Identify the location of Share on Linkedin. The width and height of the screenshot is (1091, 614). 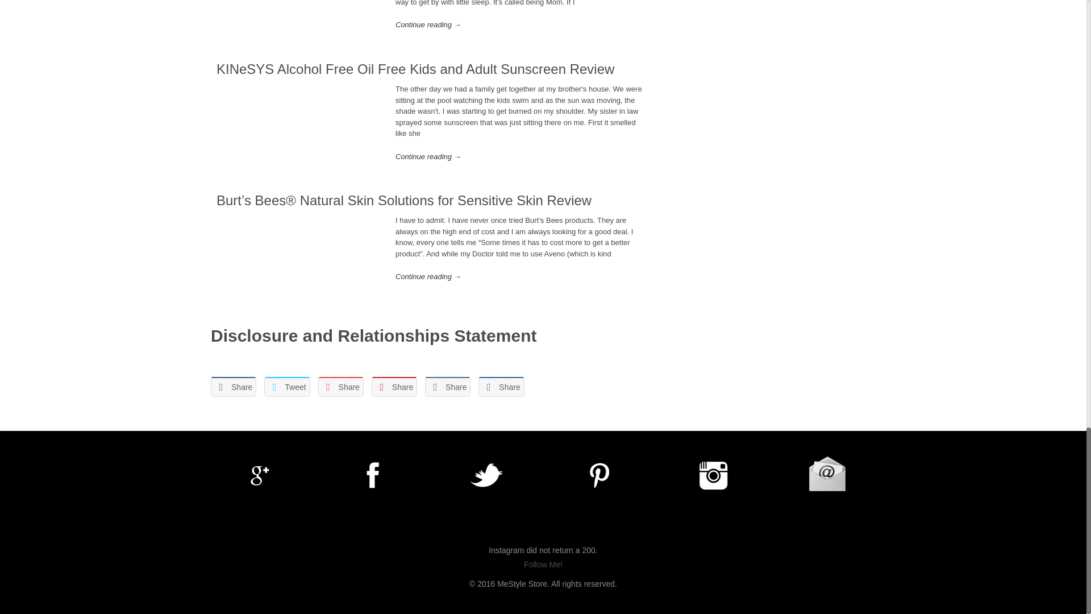
(448, 387).